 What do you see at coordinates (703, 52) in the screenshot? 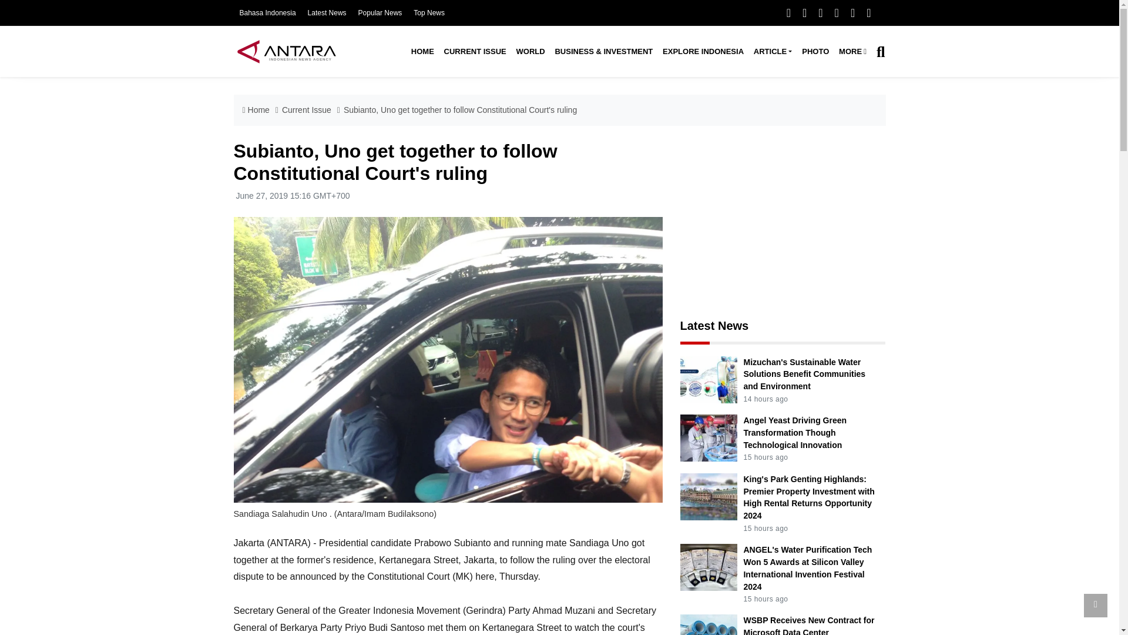
I see `EXPLORE INDONESIA` at bounding box center [703, 52].